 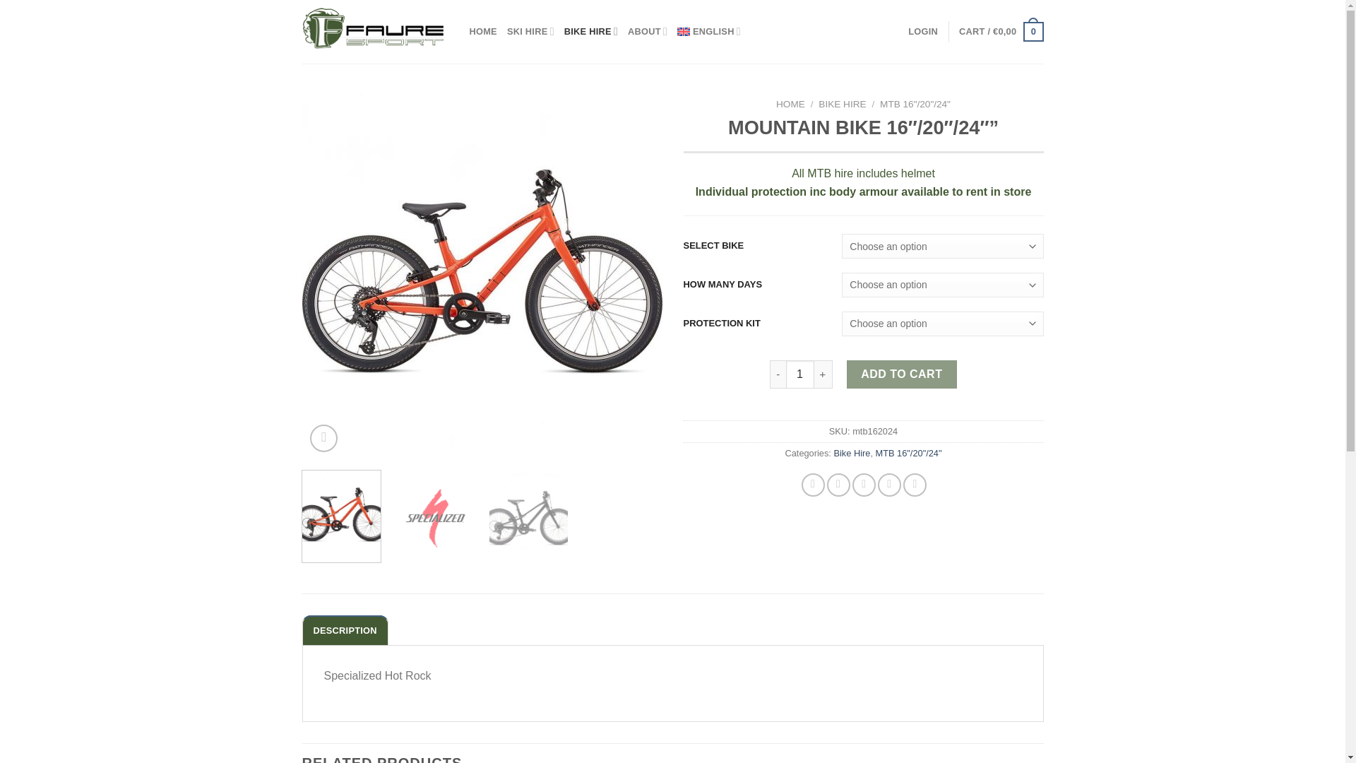 I want to click on HOME, so click(x=482, y=31).